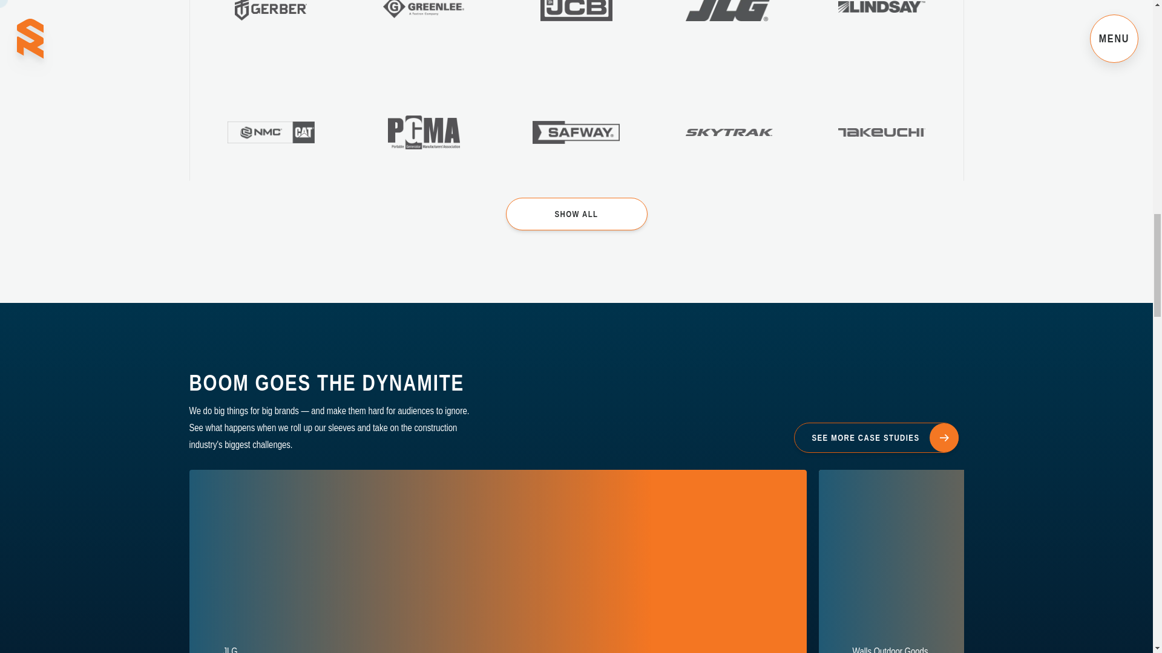  I want to click on SEE MORE CASE STUDIES, so click(876, 437).